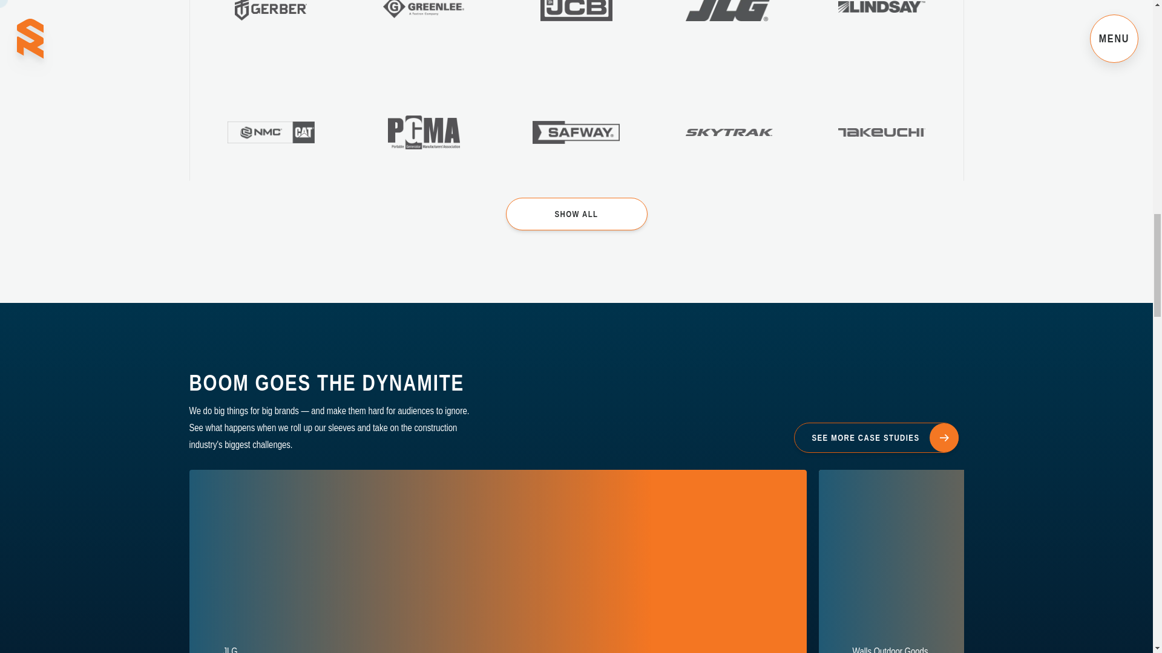  I want to click on SEE MORE CASE STUDIES, so click(876, 437).